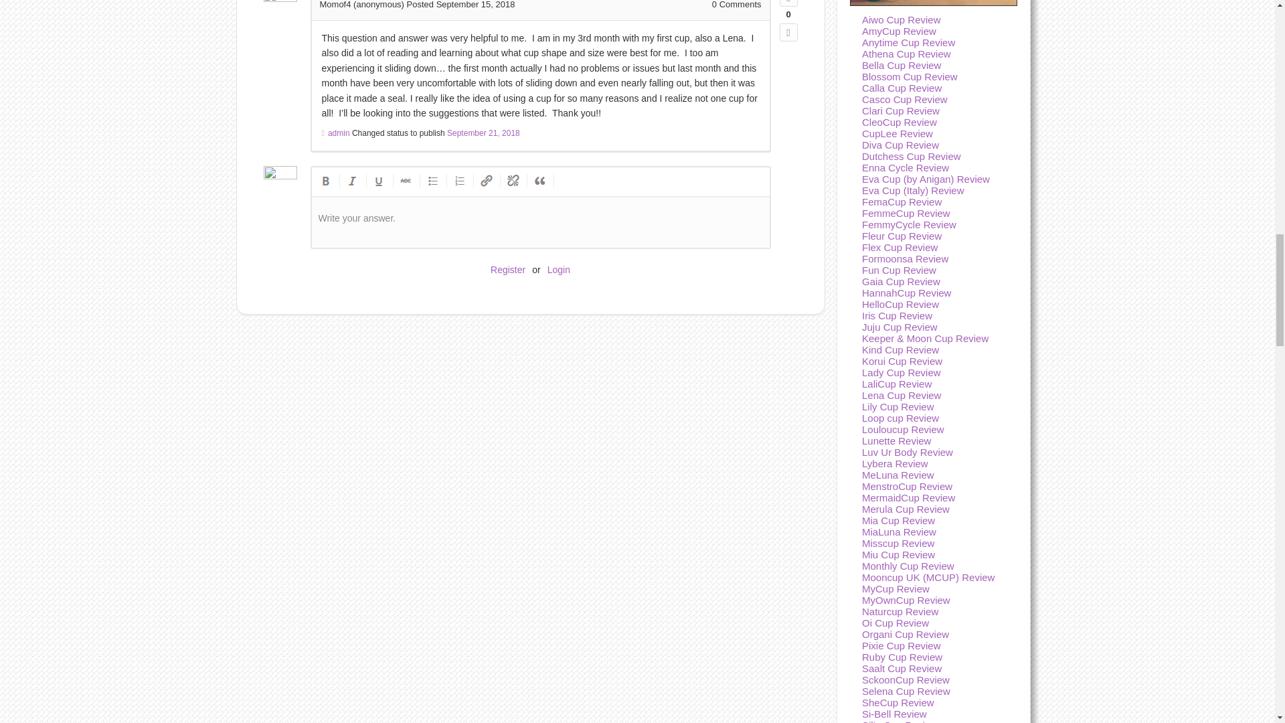  What do you see at coordinates (787, 32) in the screenshot?
I see `Down vote this post` at bounding box center [787, 32].